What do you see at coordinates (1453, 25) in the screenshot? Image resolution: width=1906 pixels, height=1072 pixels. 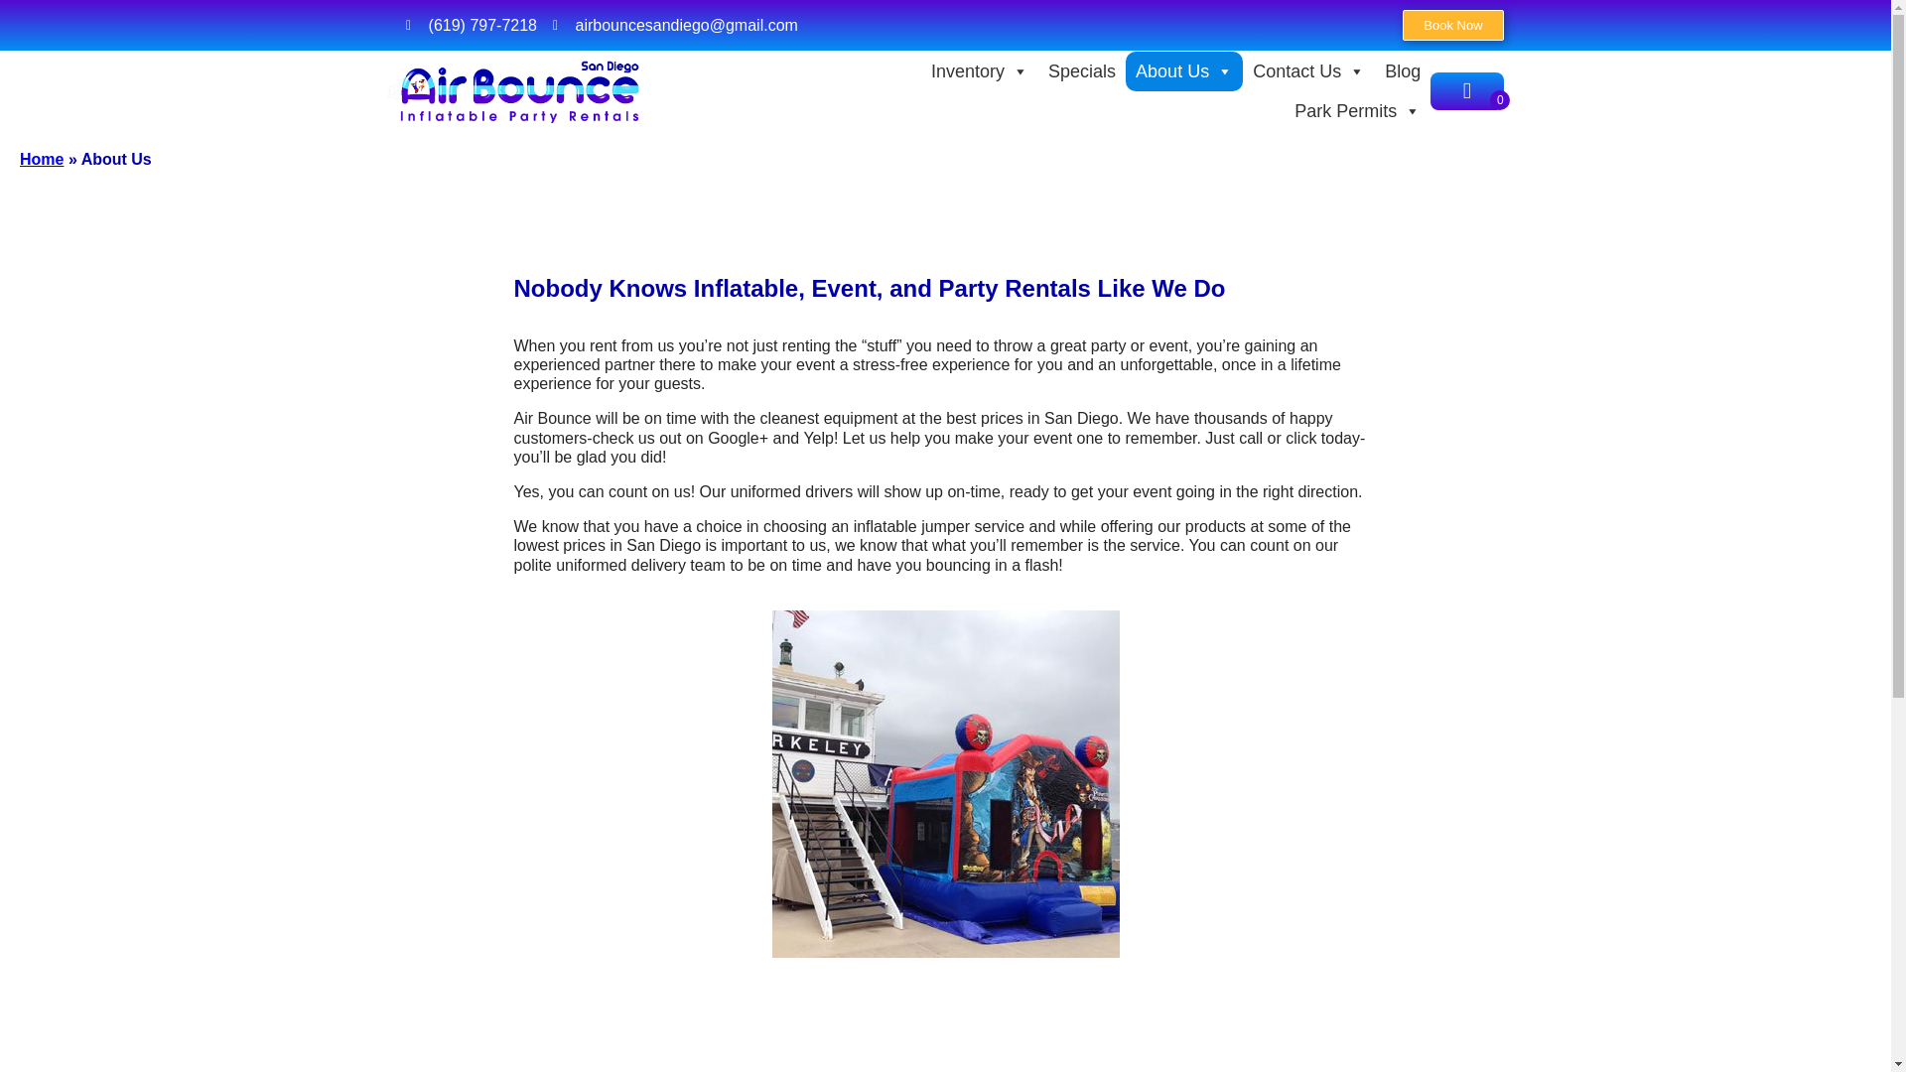 I see `Book Now` at bounding box center [1453, 25].